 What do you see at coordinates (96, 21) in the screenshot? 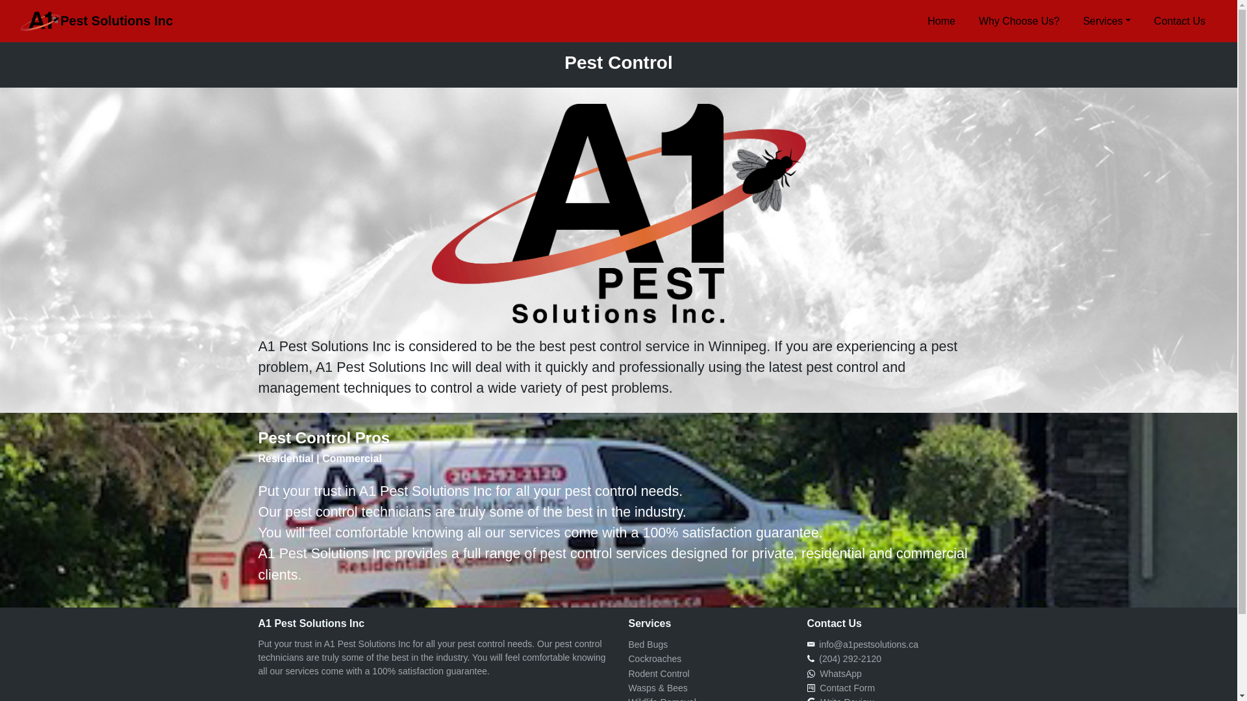
I see `Pest Solutions Inc` at bounding box center [96, 21].